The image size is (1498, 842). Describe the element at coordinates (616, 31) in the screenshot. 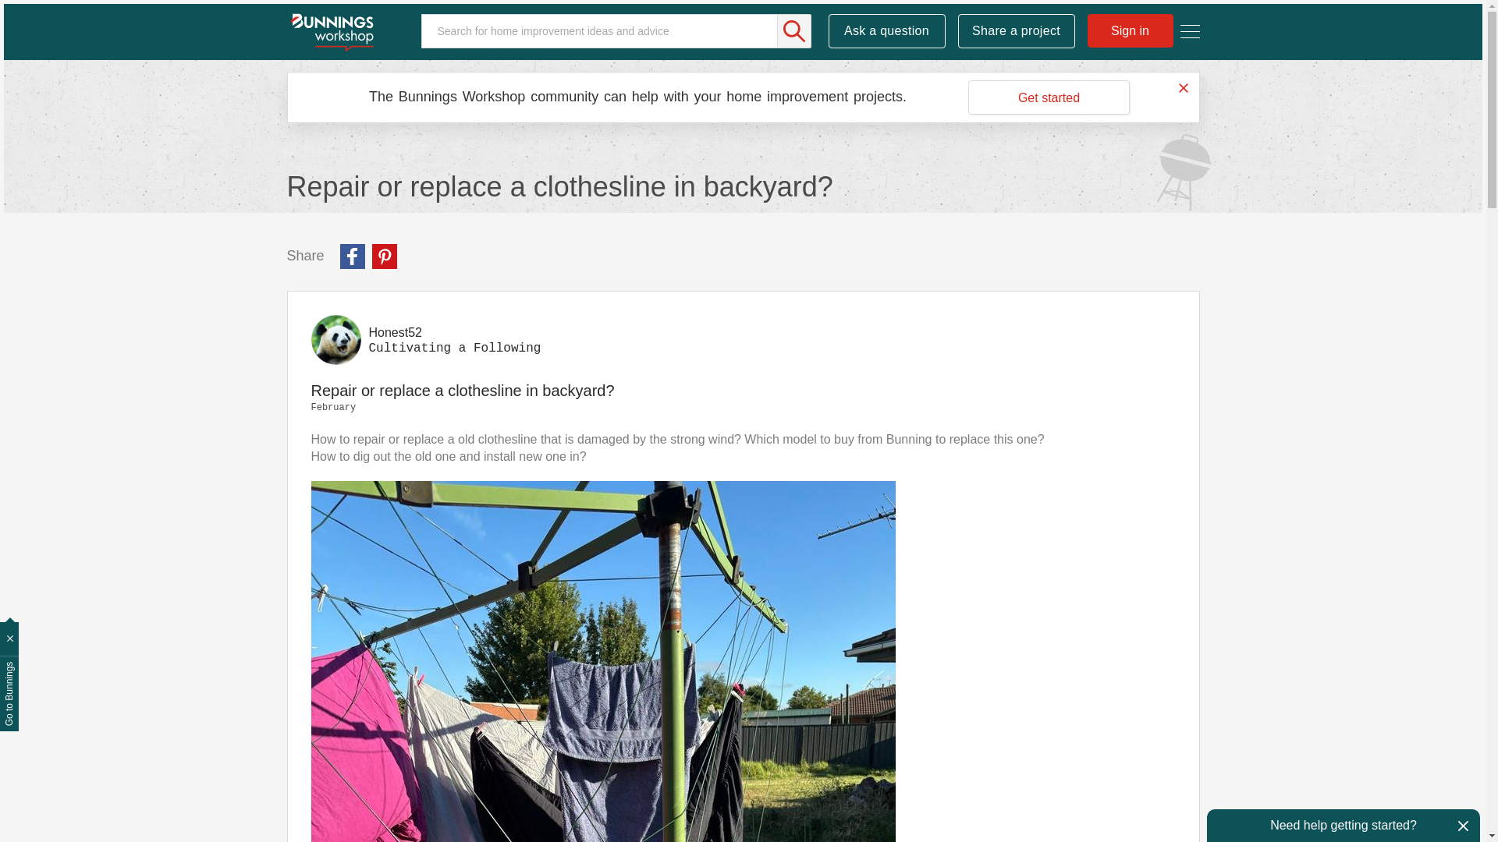

I see `Search` at that location.